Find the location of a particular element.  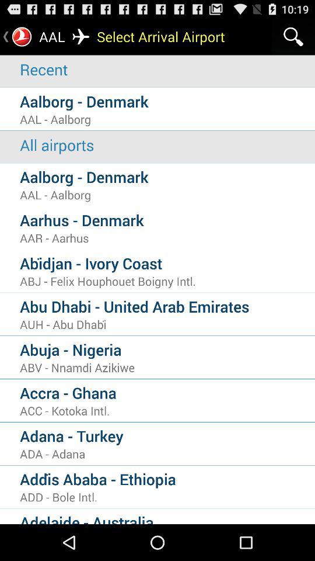

turn on icon below the abuja - nigeria is located at coordinates (167, 367).